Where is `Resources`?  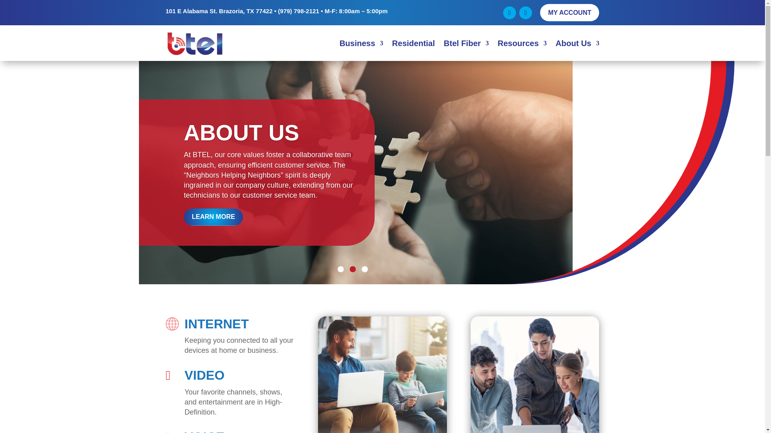 Resources is located at coordinates (522, 43).